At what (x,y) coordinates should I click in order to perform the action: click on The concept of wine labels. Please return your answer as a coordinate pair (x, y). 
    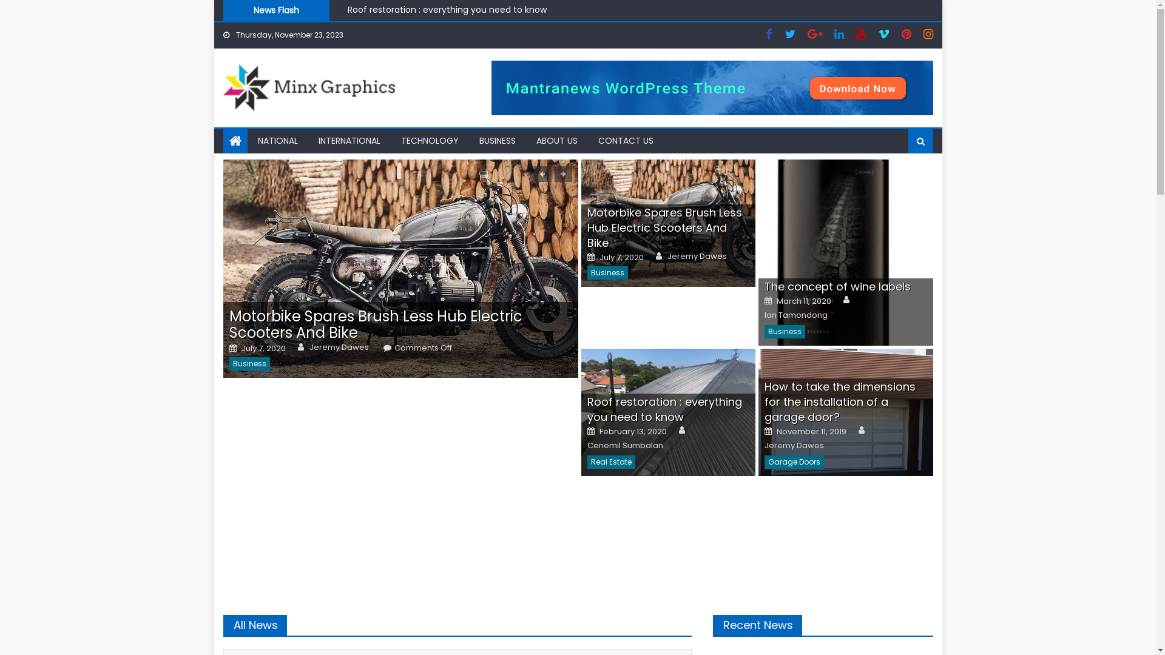
    Looking at the image, I should click on (846, 252).